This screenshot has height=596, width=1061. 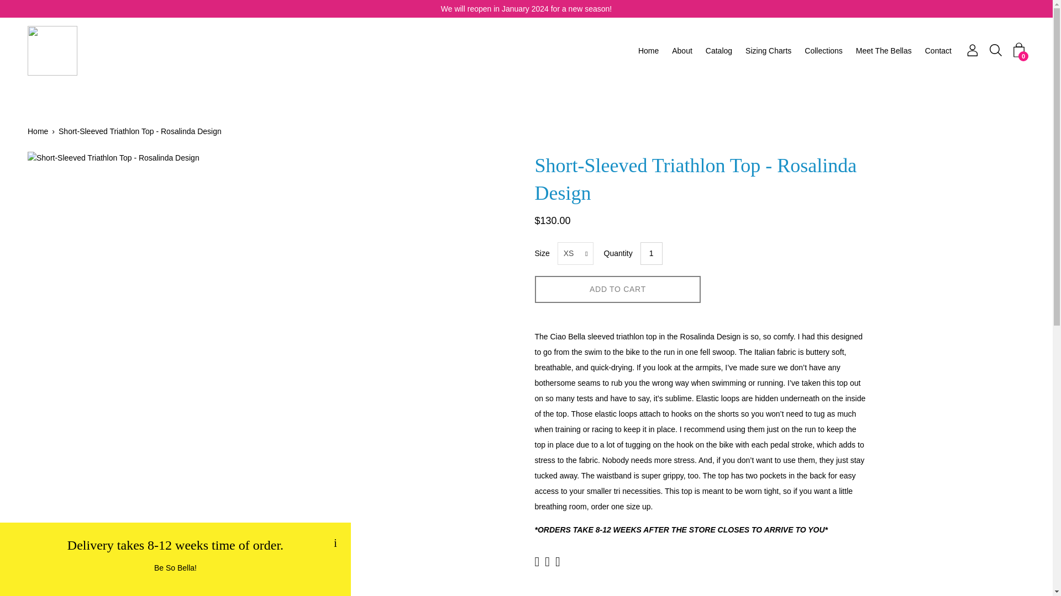 What do you see at coordinates (768, 51) in the screenshot?
I see `Sizing Charts` at bounding box center [768, 51].